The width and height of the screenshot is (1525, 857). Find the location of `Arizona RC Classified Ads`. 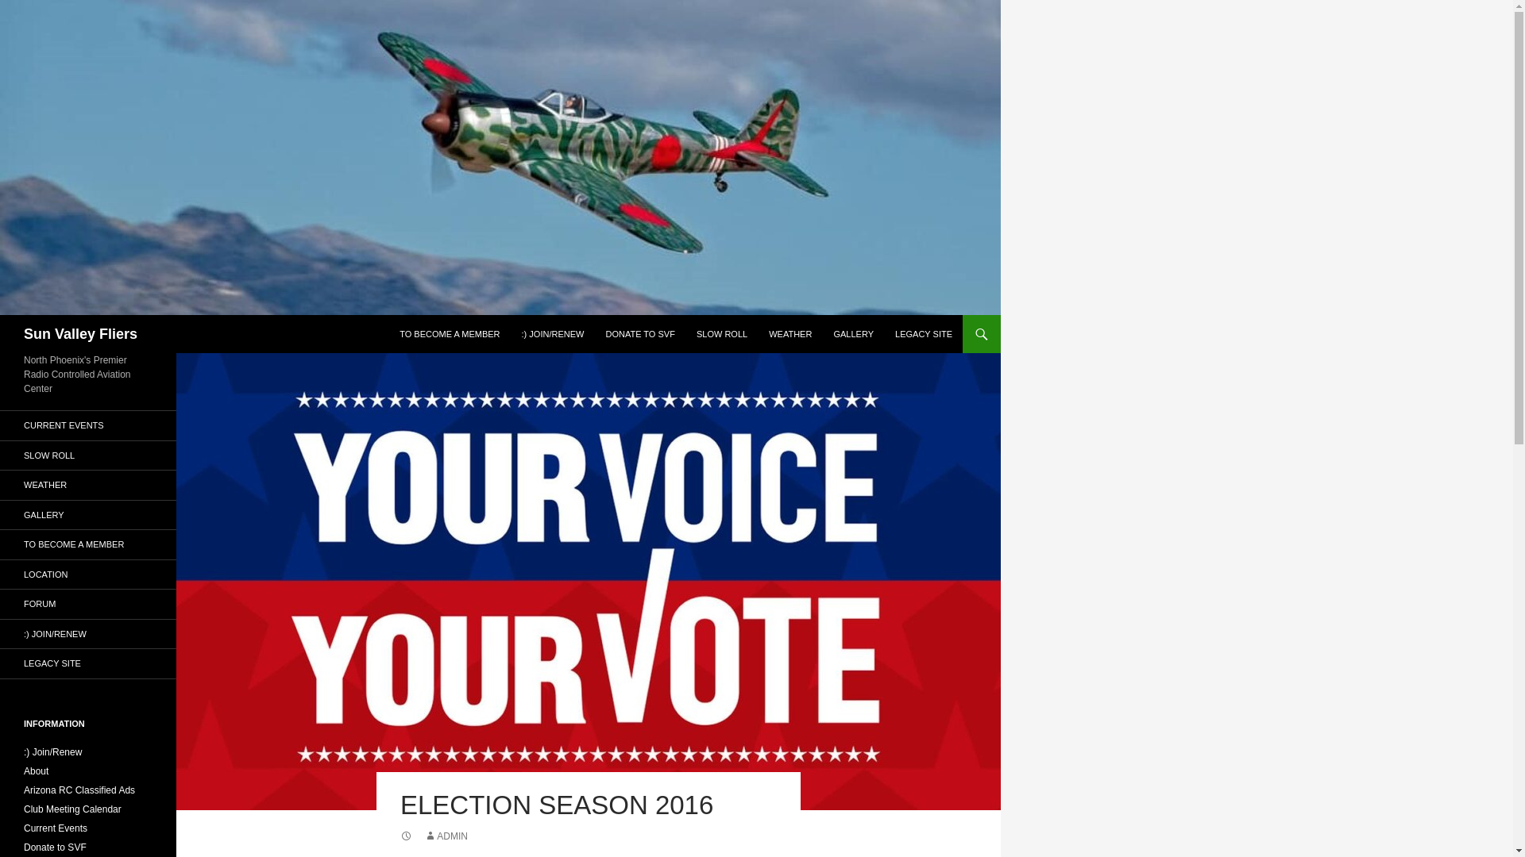

Arizona RC Classified Ads is located at coordinates (79, 790).